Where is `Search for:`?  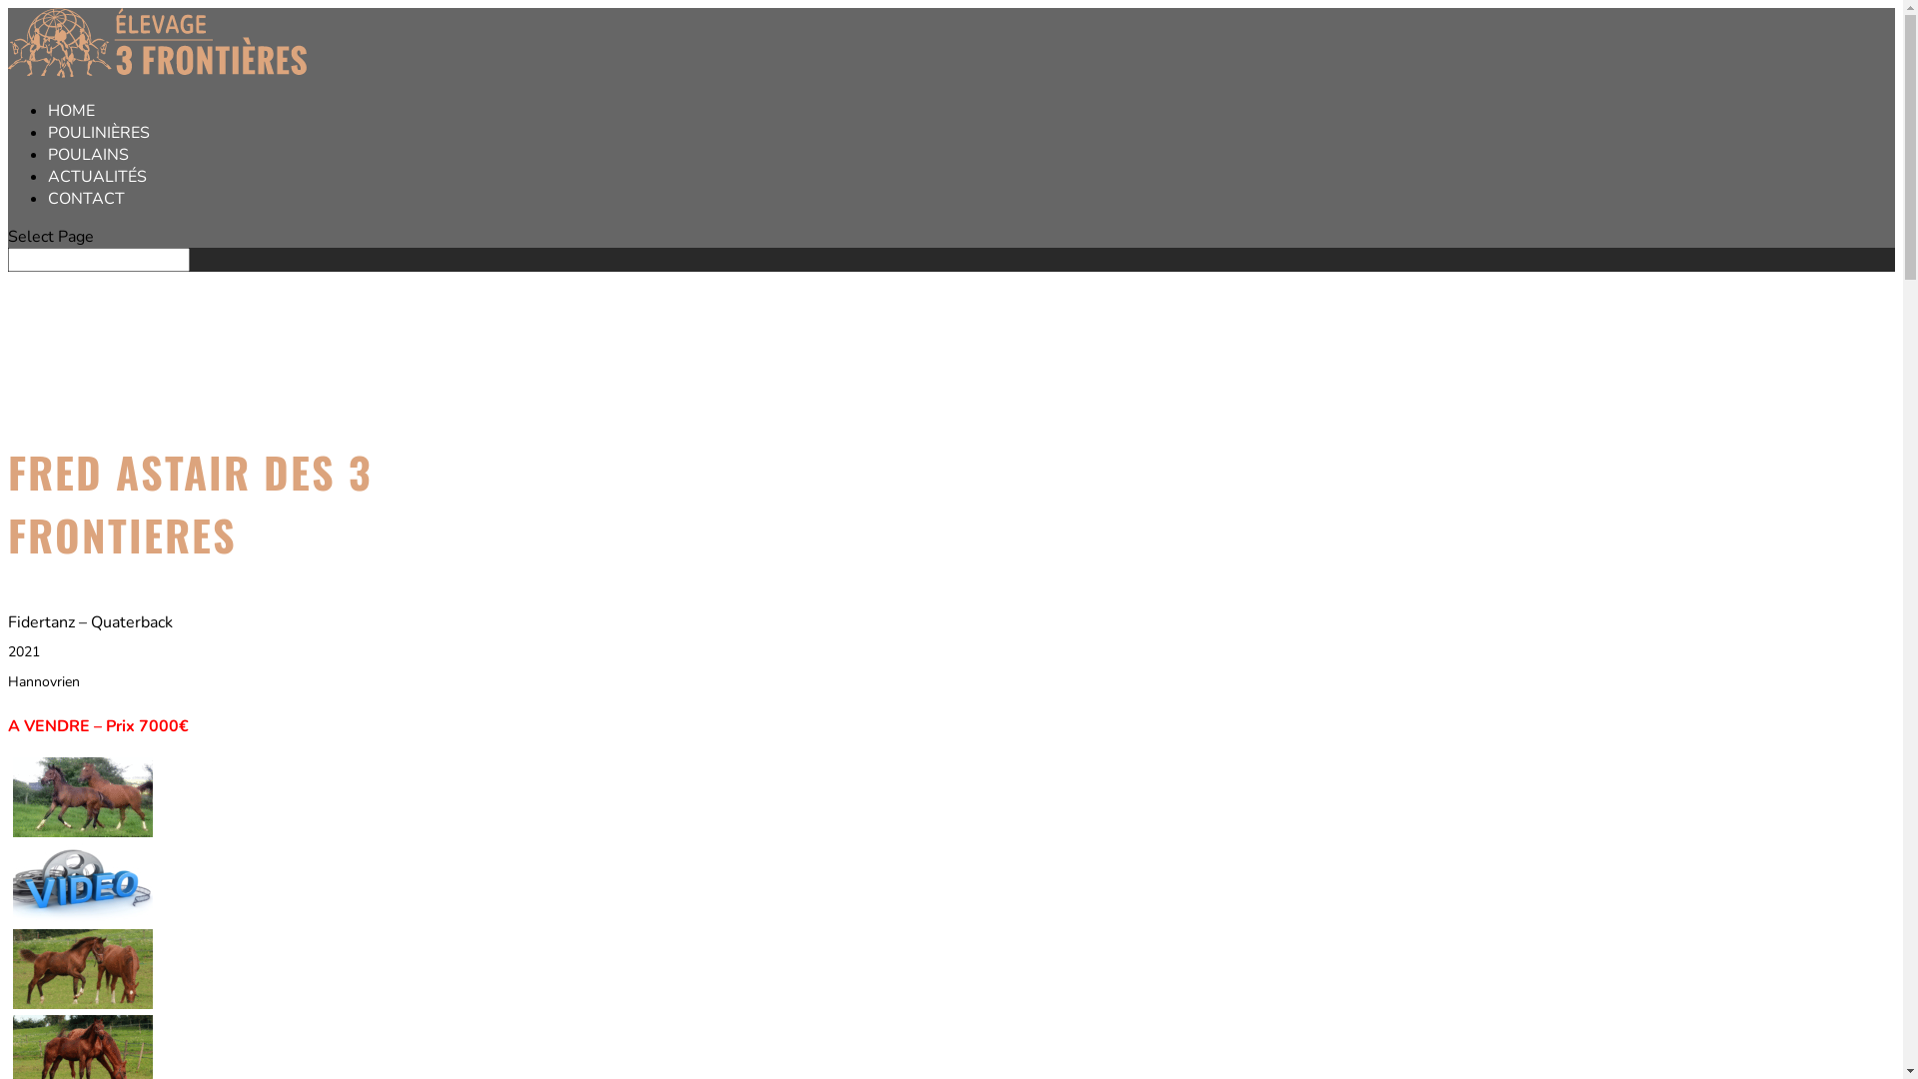
Search for: is located at coordinates (99, 260).